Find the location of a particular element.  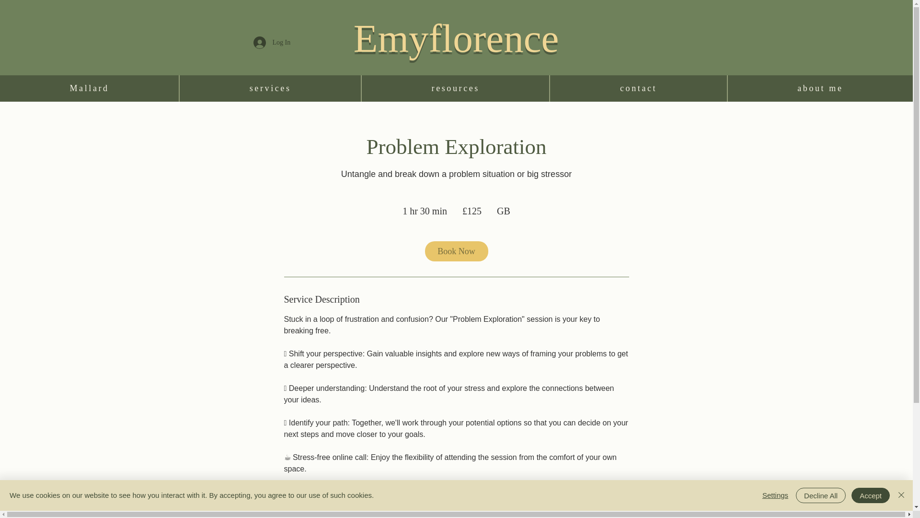

Log In is located at coordinates (265, 43).